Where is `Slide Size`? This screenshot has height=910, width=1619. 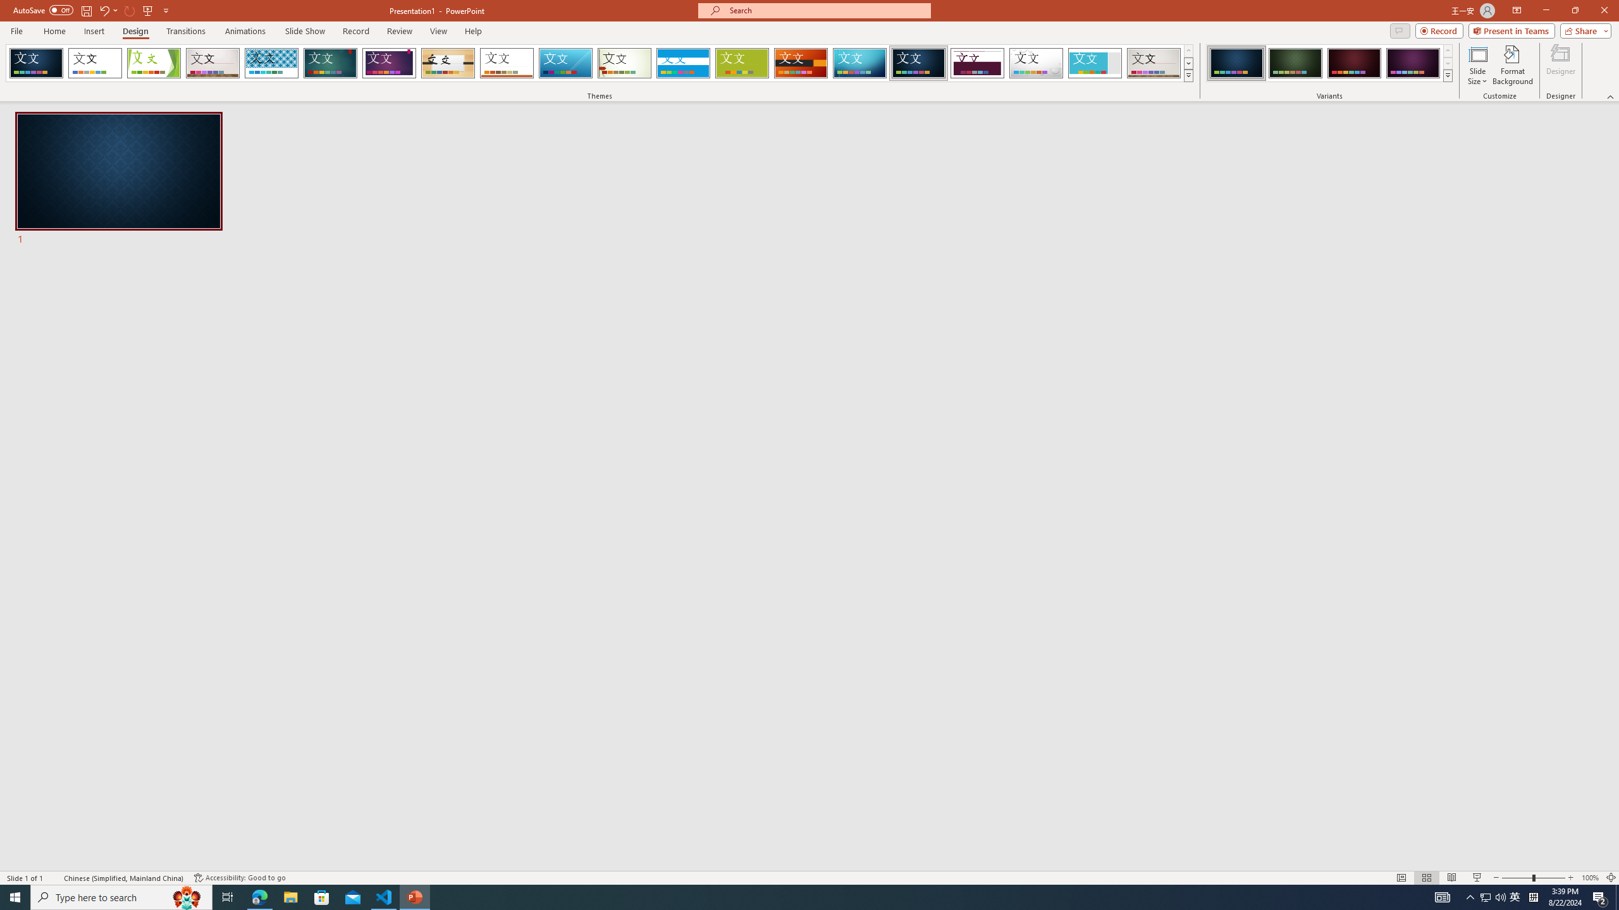
Slide Size is located at coordinates (1477, 65).